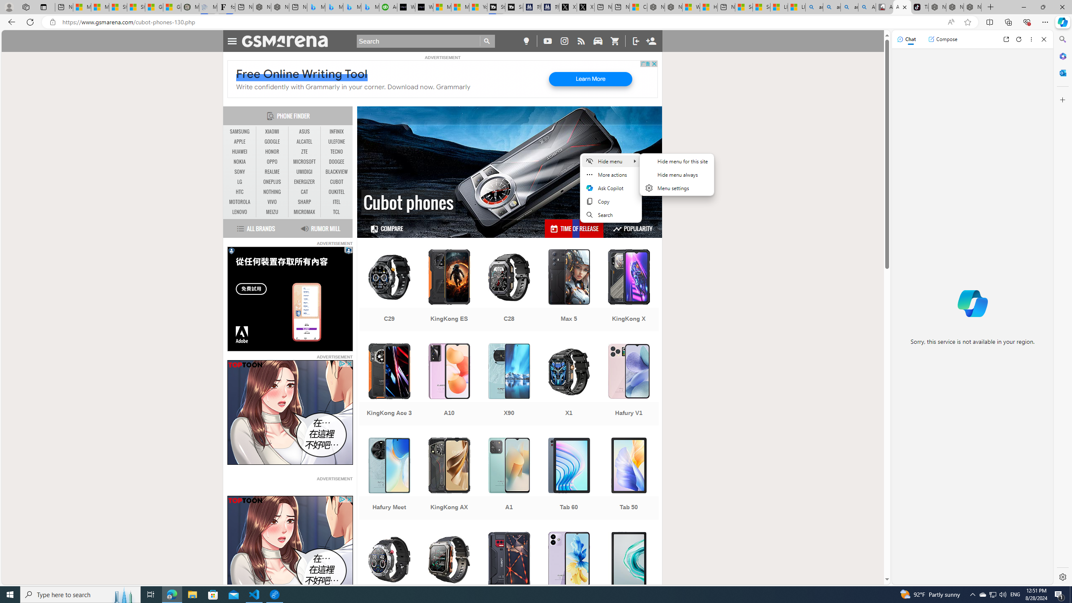 This screenshot has height=603, width=1072. What do you see at coordinates (337, 162) in the screenshot?
I see `DOOGEE` at bounding box center [337, 162].